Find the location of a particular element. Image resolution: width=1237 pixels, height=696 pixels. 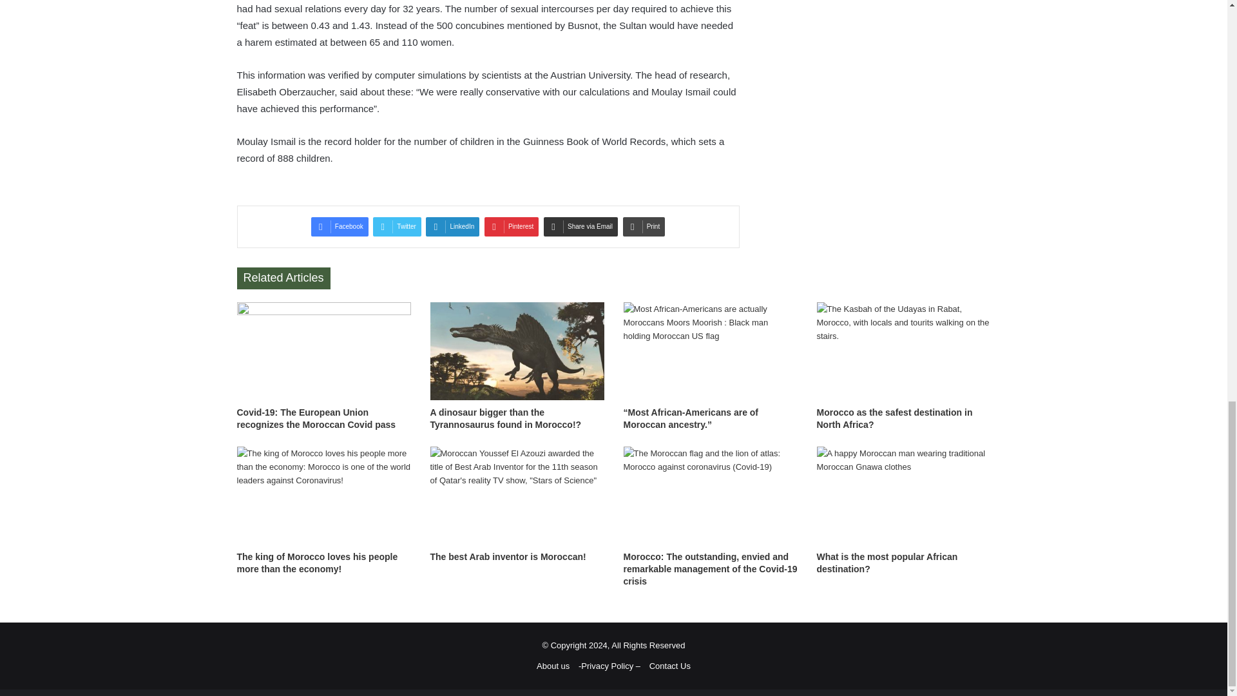

Pinterest is located at coordinates (512, 227).